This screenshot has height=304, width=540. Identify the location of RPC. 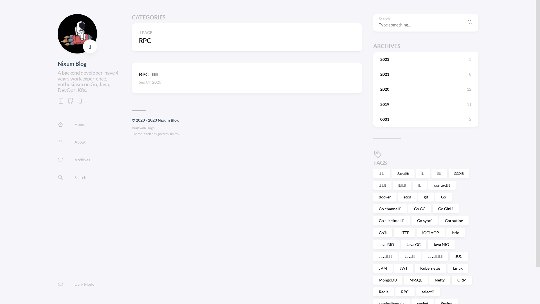
(405, 292).